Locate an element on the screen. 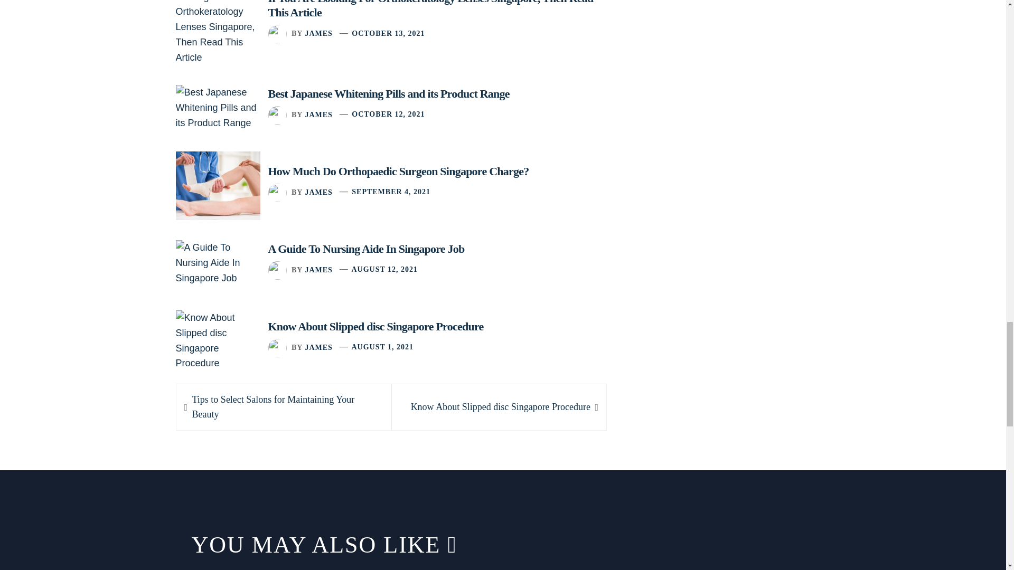  OCTOBER 12, 2021 is located at coordinates (384, 269).